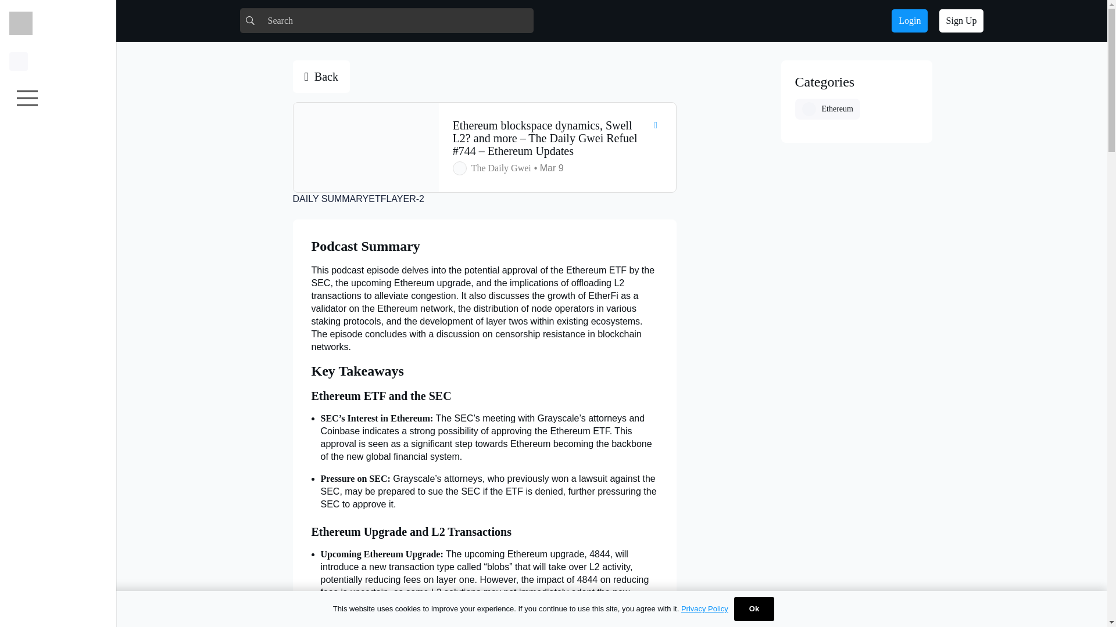 This screenshot has width=1116, height=627. What do you see at coordinates (386, 21) in the screenshot?
I see `Search` at bounding box center [386, 21].